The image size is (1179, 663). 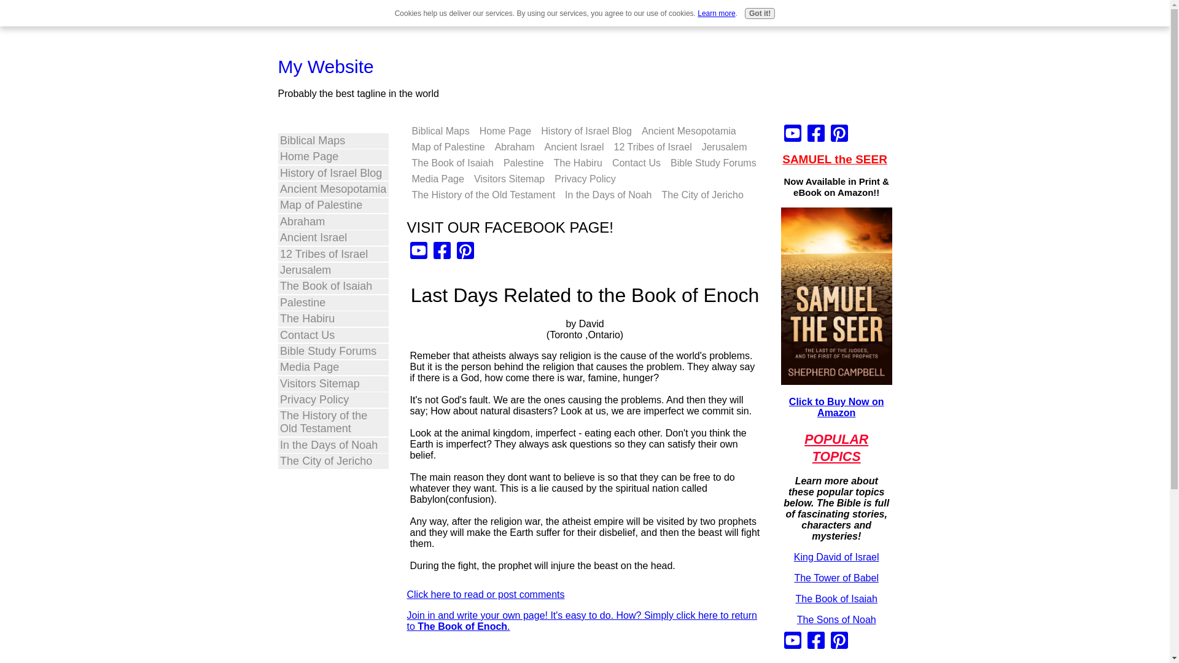 I want to click on Ancient Israel, so click(x=575, y=147).